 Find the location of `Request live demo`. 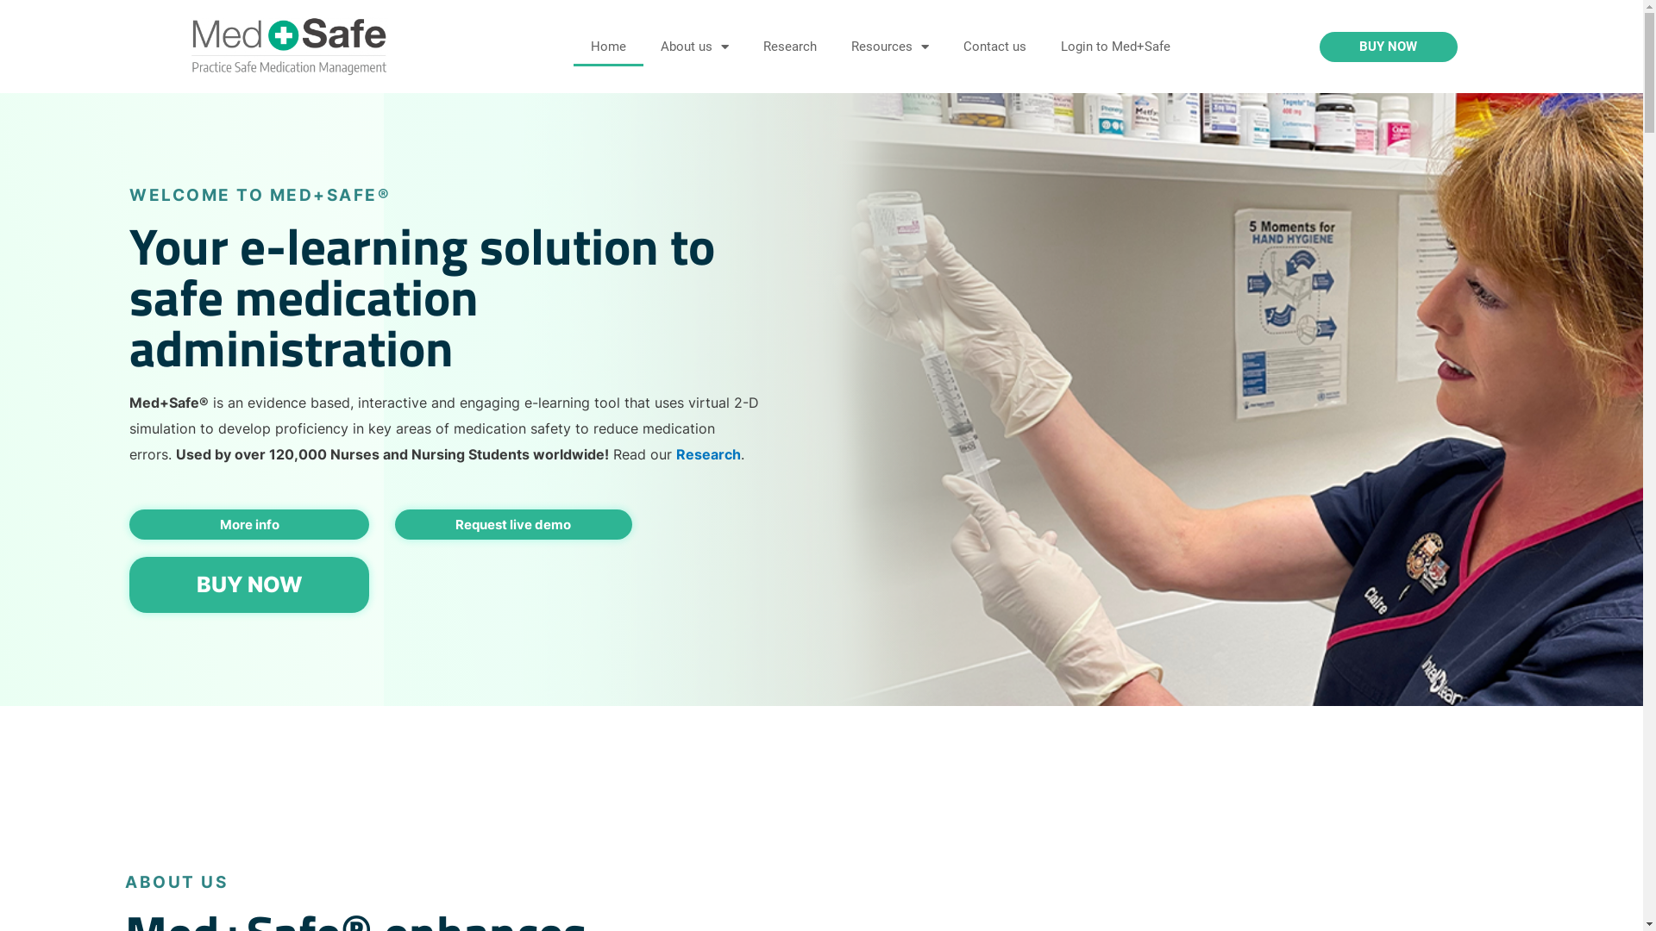

Request live demo is located at coordinates (513, 524).